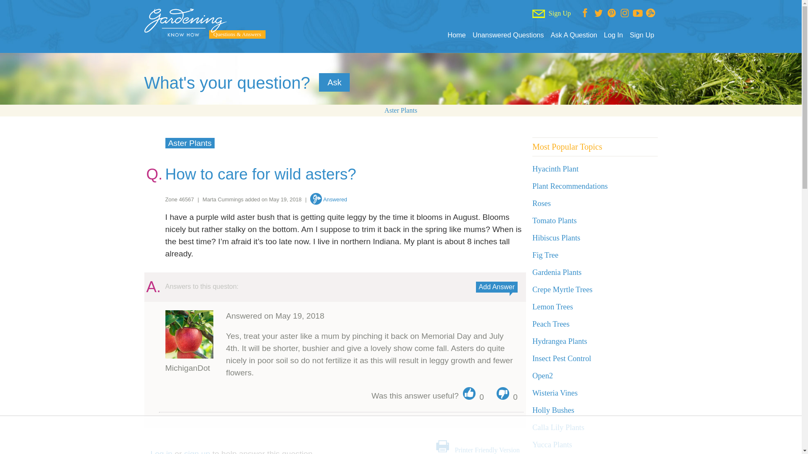 Image resolution: width=808 pixels, height=454 pixels. I want to click on Lemon Trees, so click(553, 307).